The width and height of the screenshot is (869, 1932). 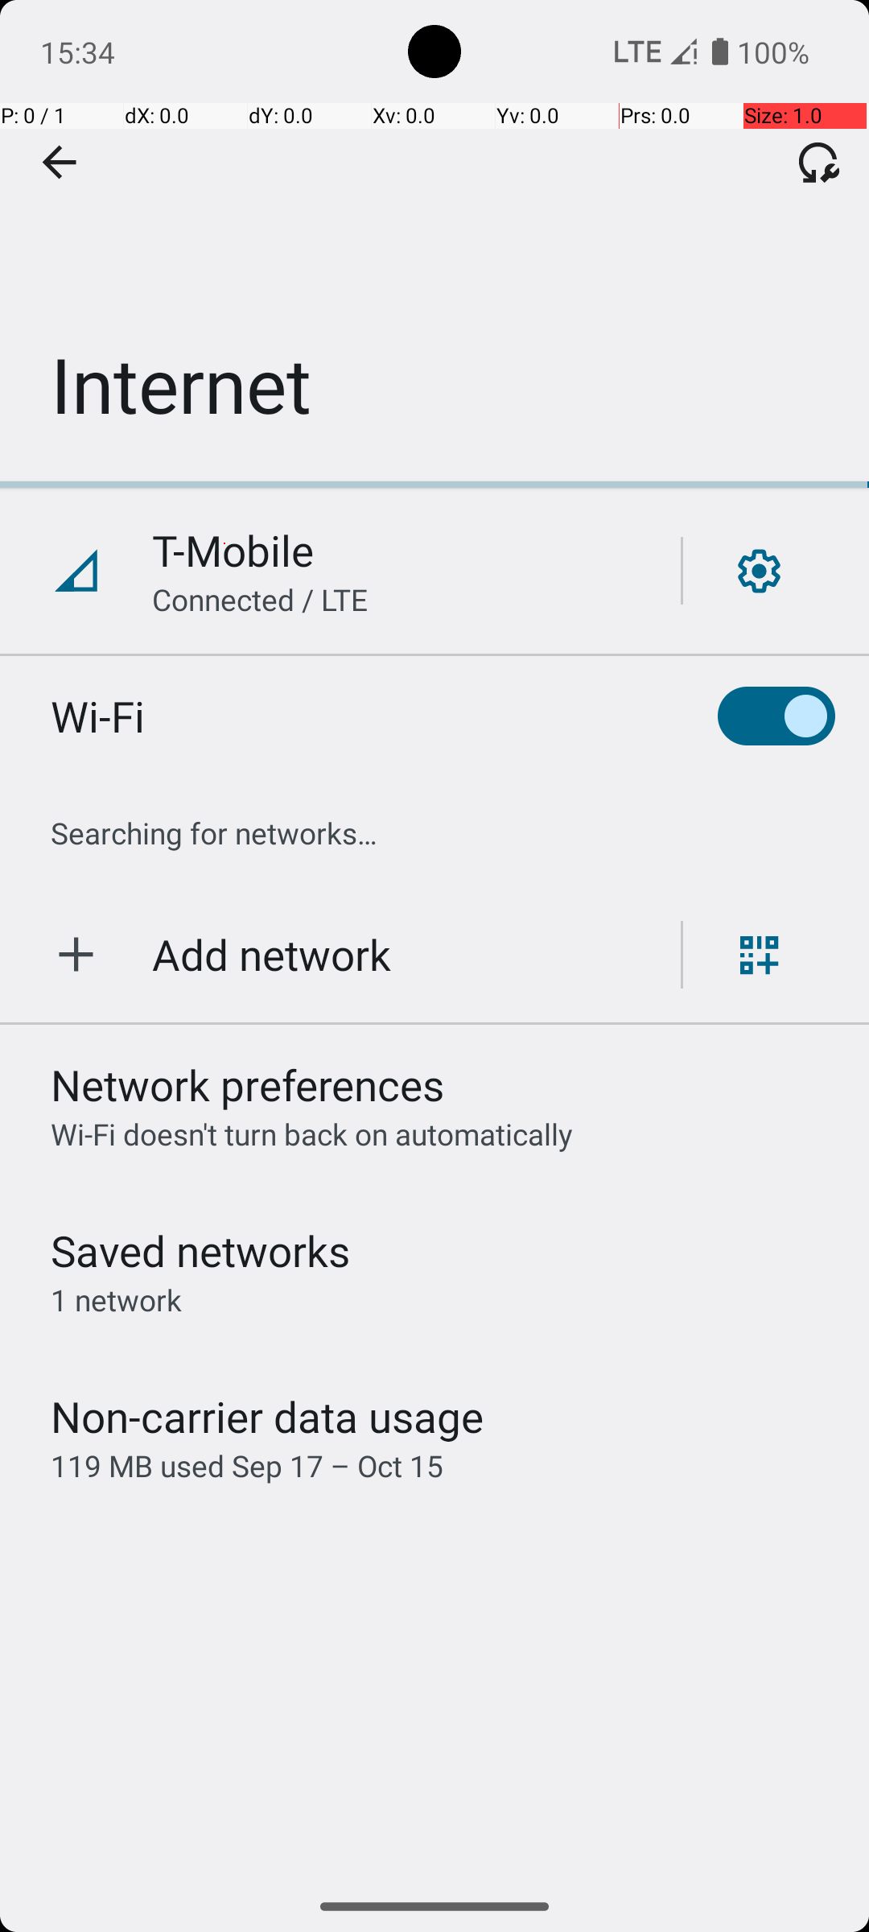 What do you see at coordinates (818, 162) in the screenshot?
I see `Fix connectivity` at bounding box center [818, 162].